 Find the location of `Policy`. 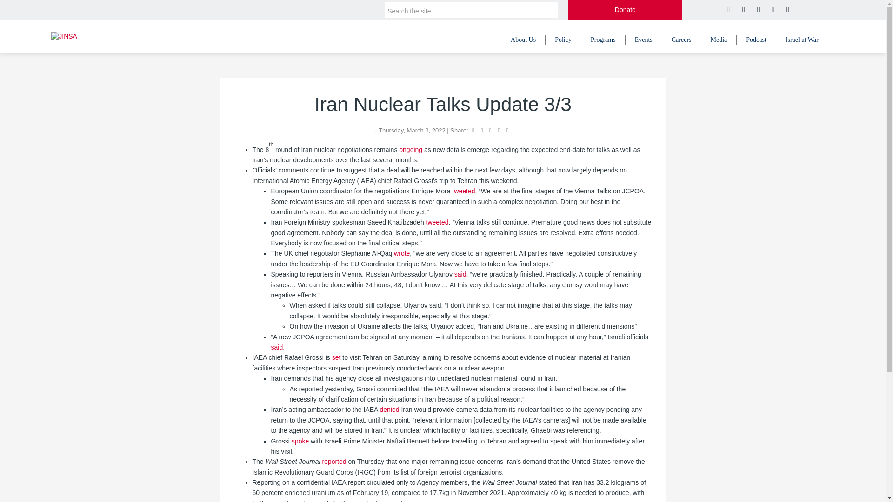

Policy is located at coordinates (563, 40).